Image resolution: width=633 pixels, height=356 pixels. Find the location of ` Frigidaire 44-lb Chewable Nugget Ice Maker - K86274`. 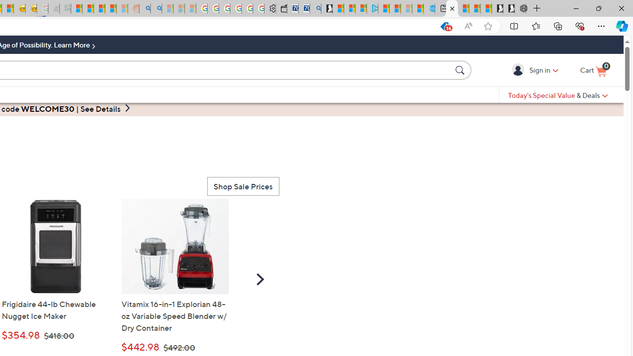

 Frigidaire 44-lb Chewable Nugget Ice Maker - K86274 is located at coordinates (55, 246).